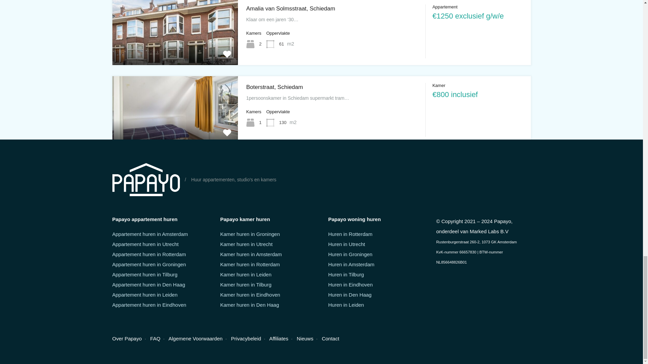  What do you see at coordinates (144, 295) in the screenshot?
I see `Appartement huren in Leiden` at bounding box center [144, 295].